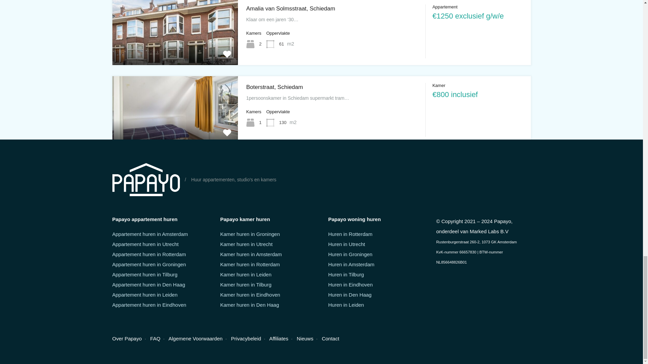  What do you see at coordinates (144, 295) in the screenshot?
I see `Appartement huren in Leiden` at bounding box center [144, 295].